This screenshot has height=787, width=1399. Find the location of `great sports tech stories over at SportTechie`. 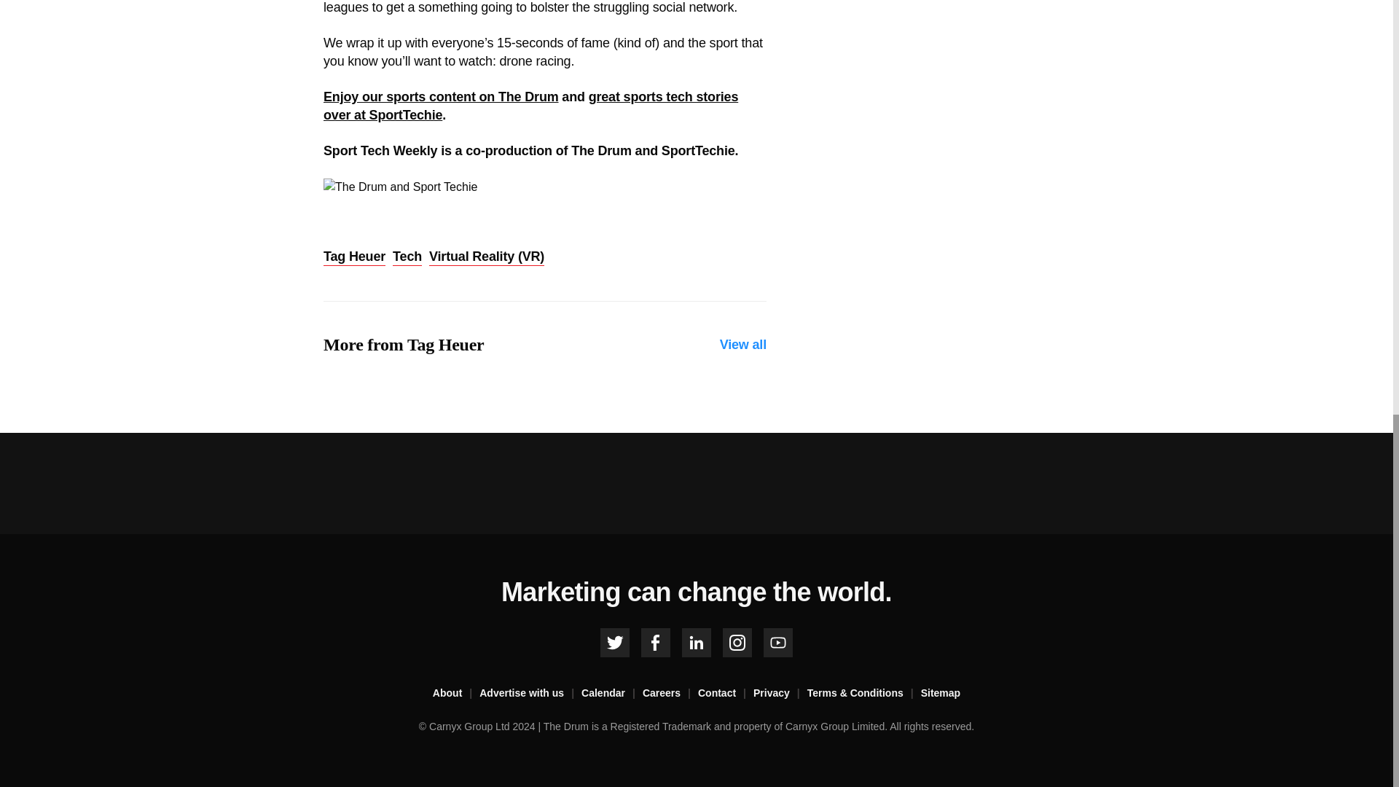

great sports tech stories over at SportTechie is located at coordinates (530, 106).